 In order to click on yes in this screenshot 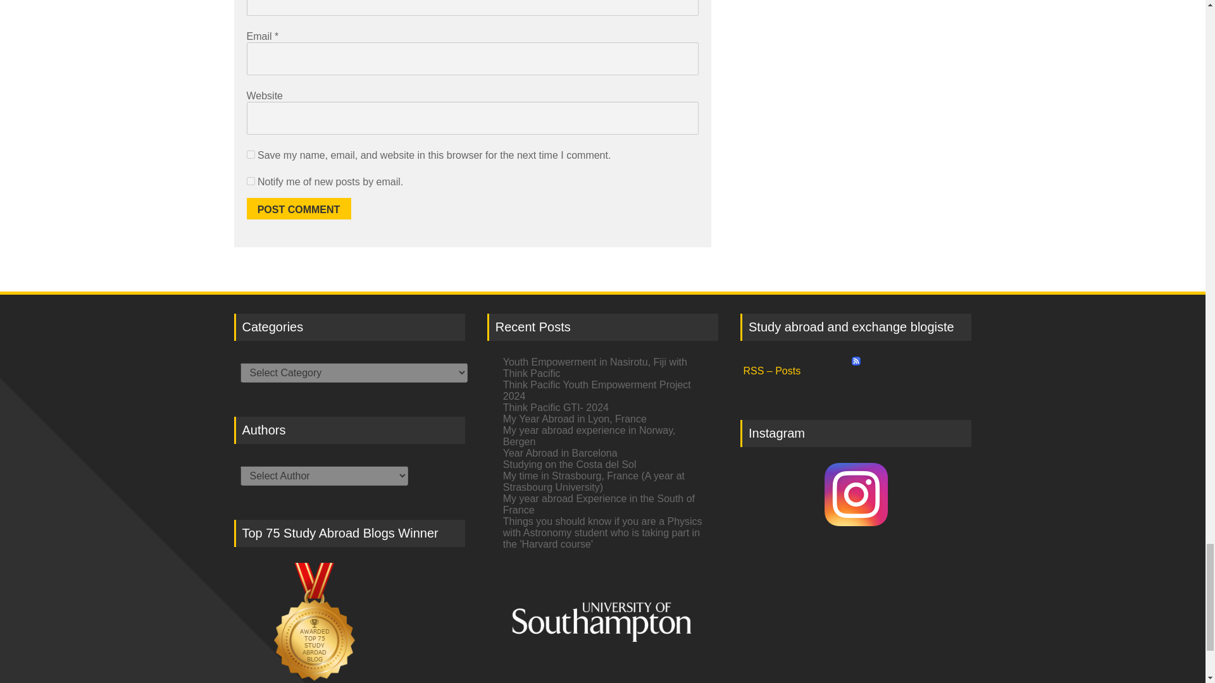, I will do `click(251, 154)`.